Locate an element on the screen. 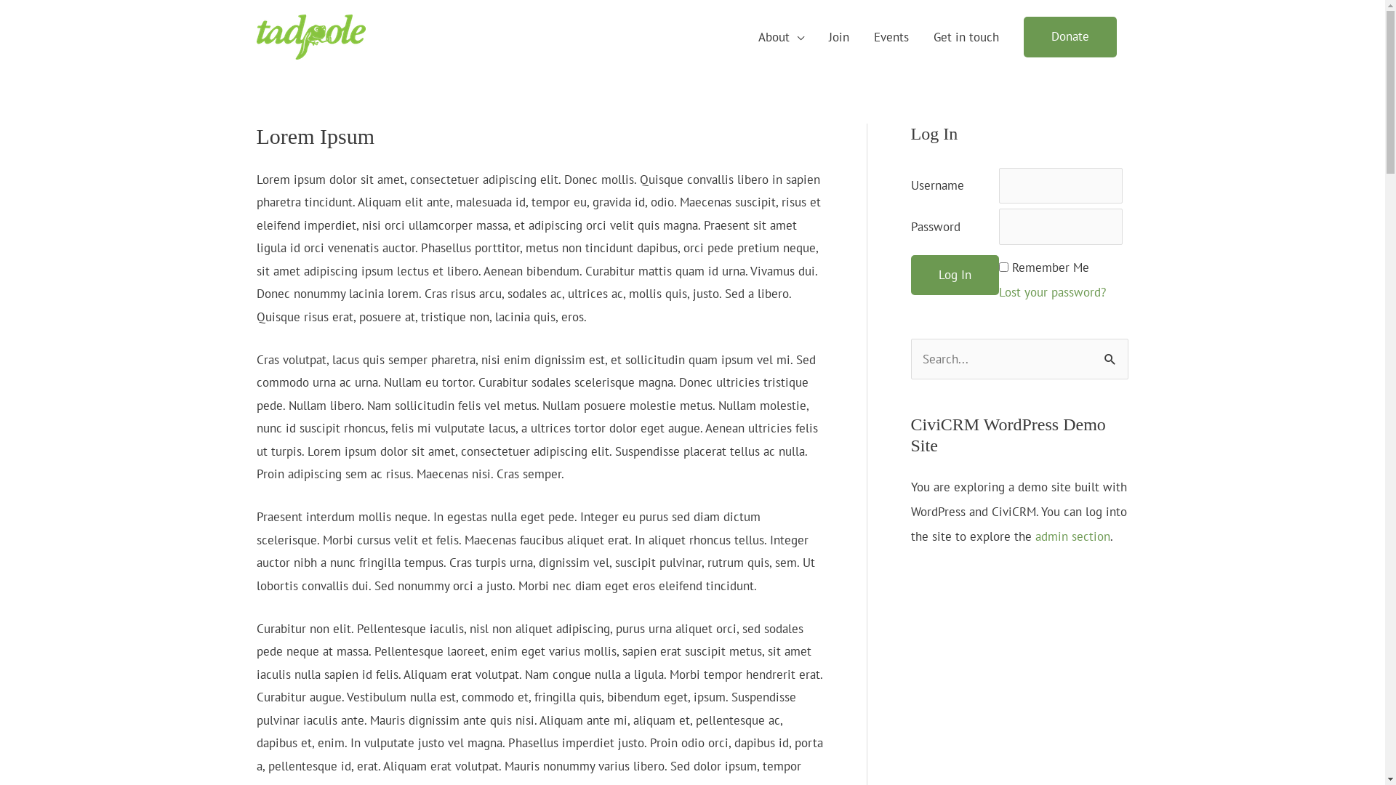 Image resolution: width=1396 pixels, height=785 pixels. About is located at coordinates (781, 37).